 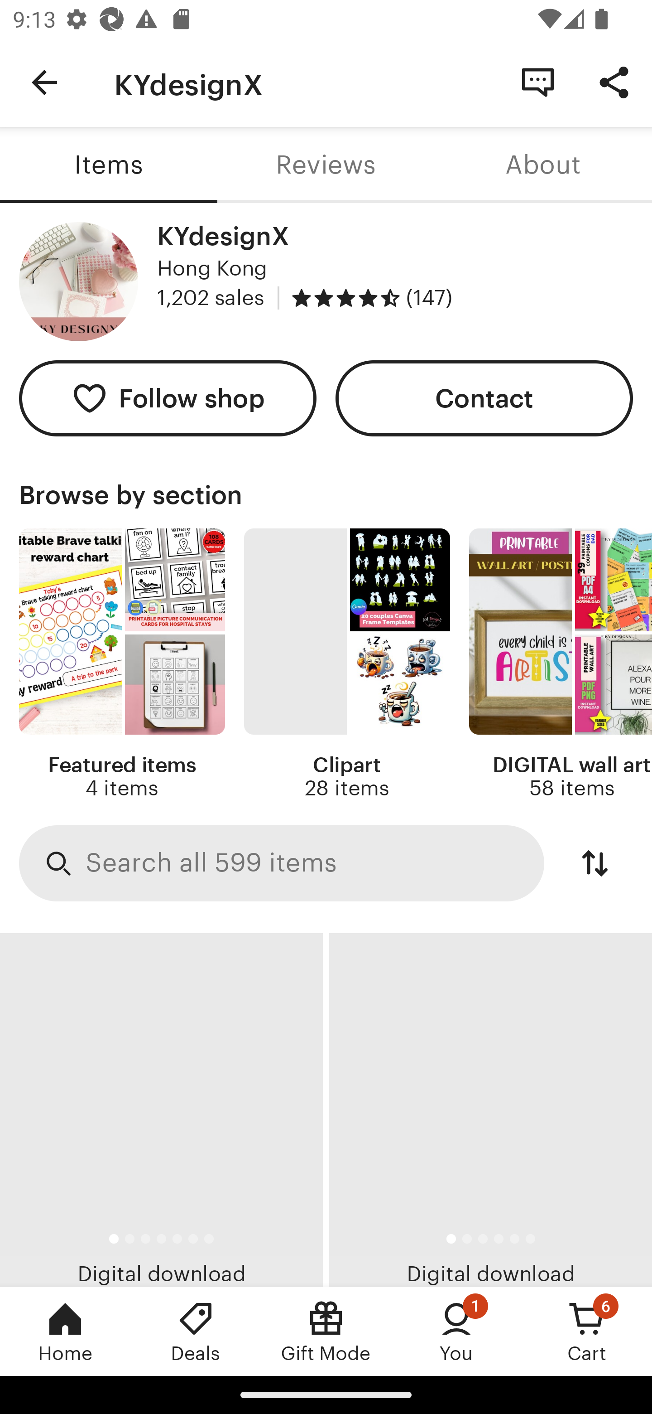 What do you see at coordinates (121, 664) in the screenshot?
I see `Featured items 4 items` at bounding box center [121, 664].